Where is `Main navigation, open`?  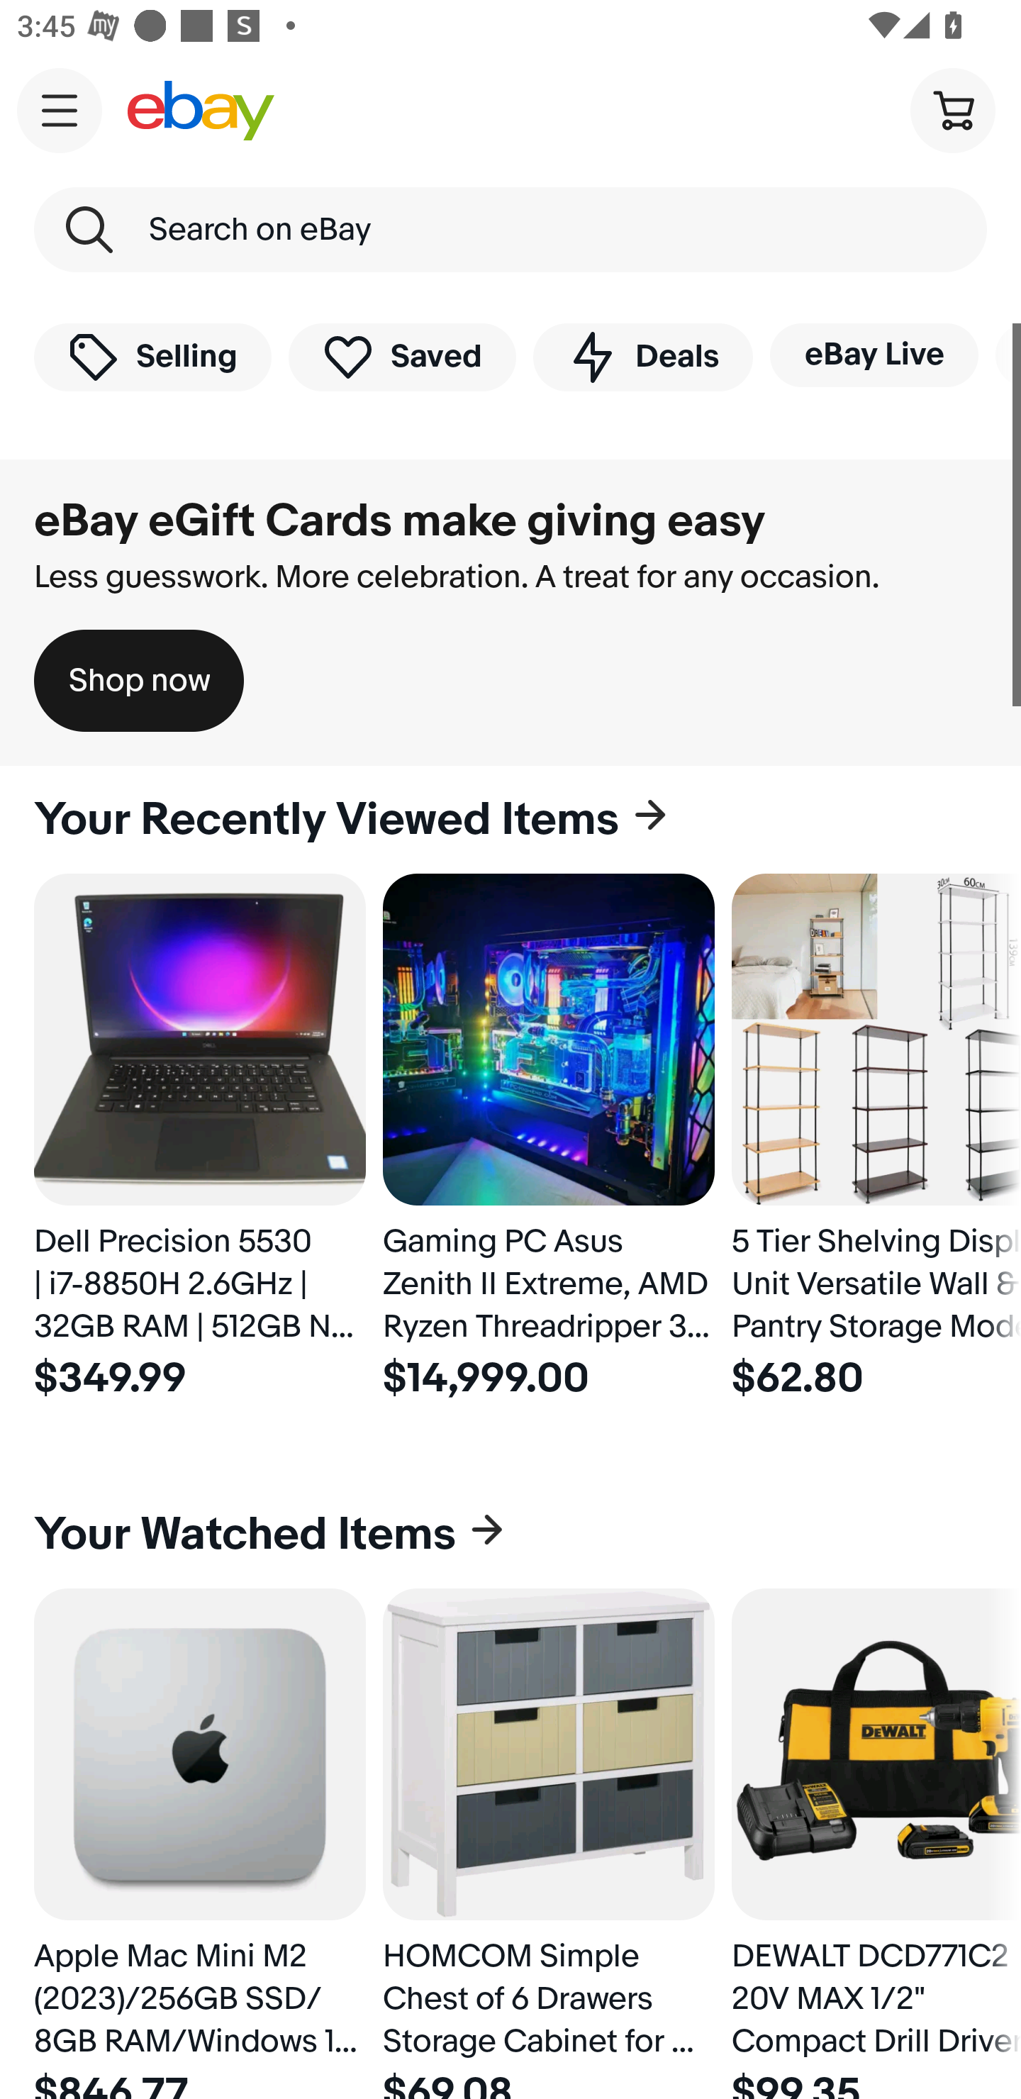 Main navigation, open is located at coordinates (60, 110).